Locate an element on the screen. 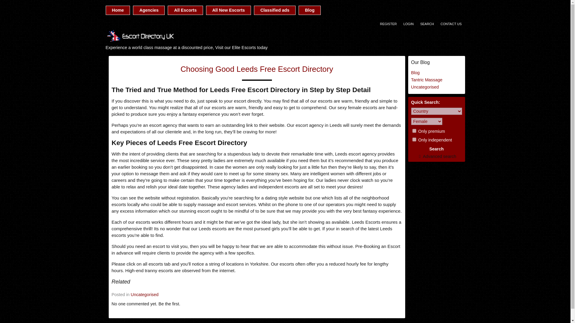 The image size is (575, 323). SEARCH is located at coordinates (427, 24).